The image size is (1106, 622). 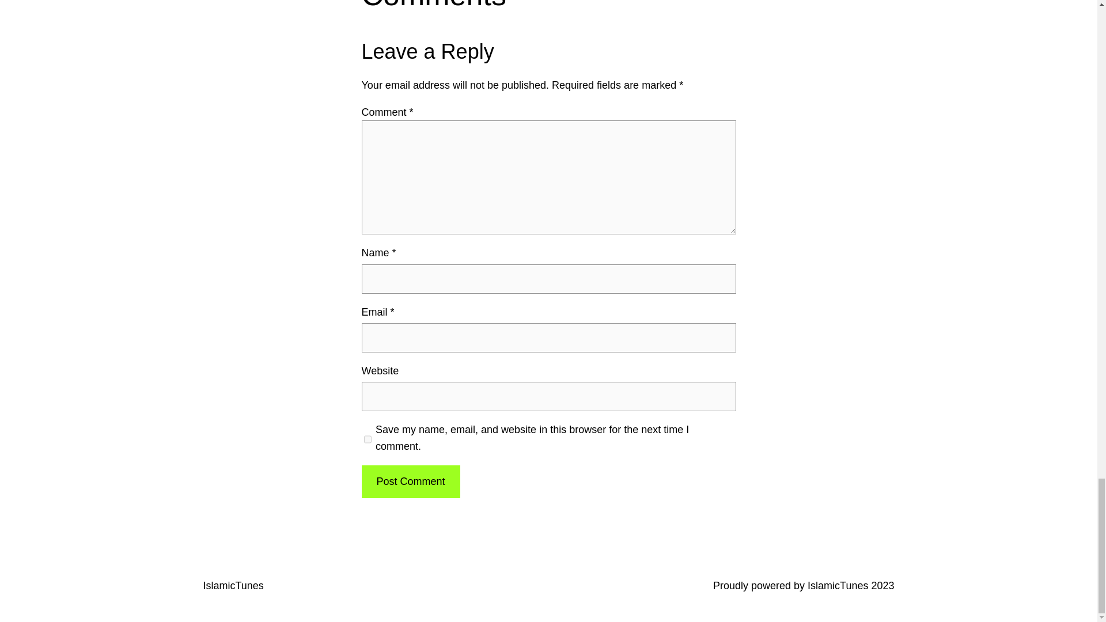 I want to click on yes, so click(x=368, y=439).